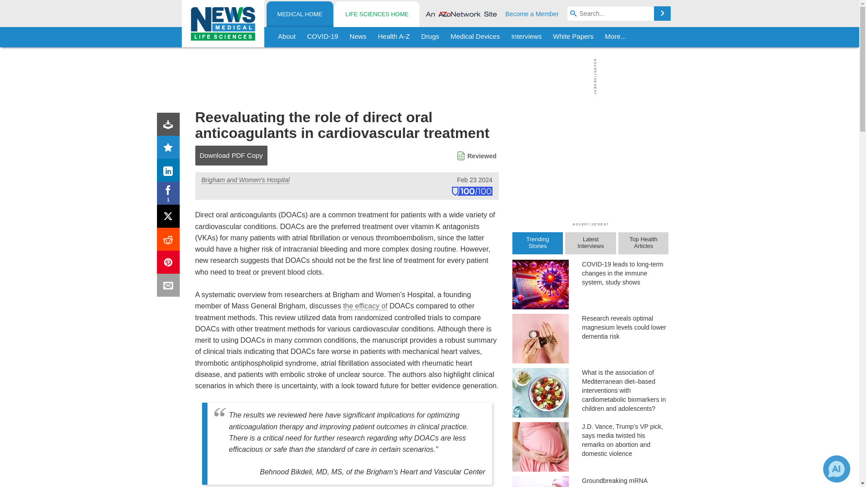 This screenshot has width=866, height=487. I want to click on Download PDF copy, so click(170, 126).